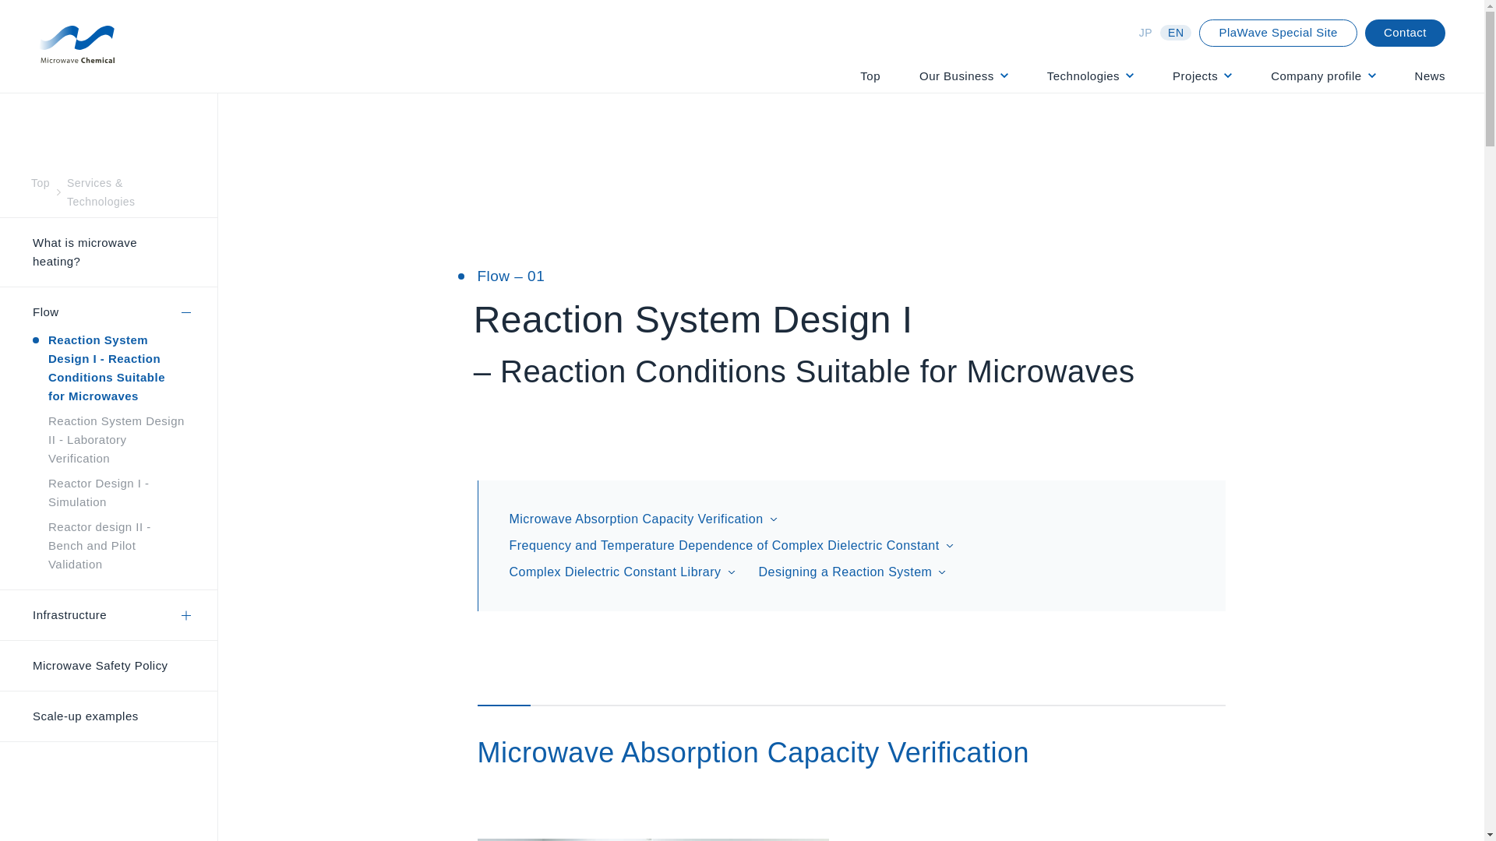 The height and width of the screenshot is (841, 1496). Describe the element at coordinates (1278, 32) in the screenshot. I see `PlaWave Special Site` at that location.